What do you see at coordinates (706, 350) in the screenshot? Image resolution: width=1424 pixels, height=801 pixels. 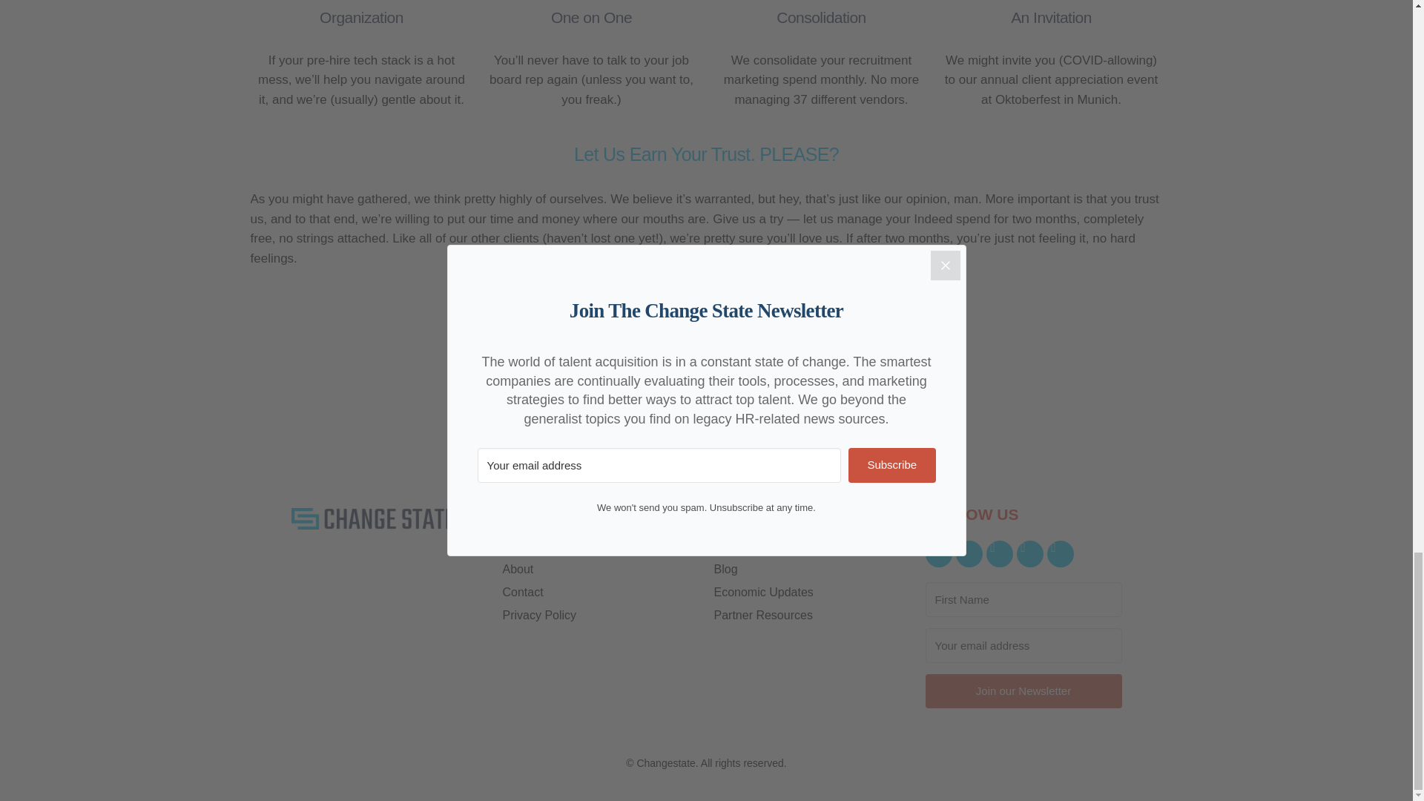 I see `CONTACT` at bounding box center [706, 350].